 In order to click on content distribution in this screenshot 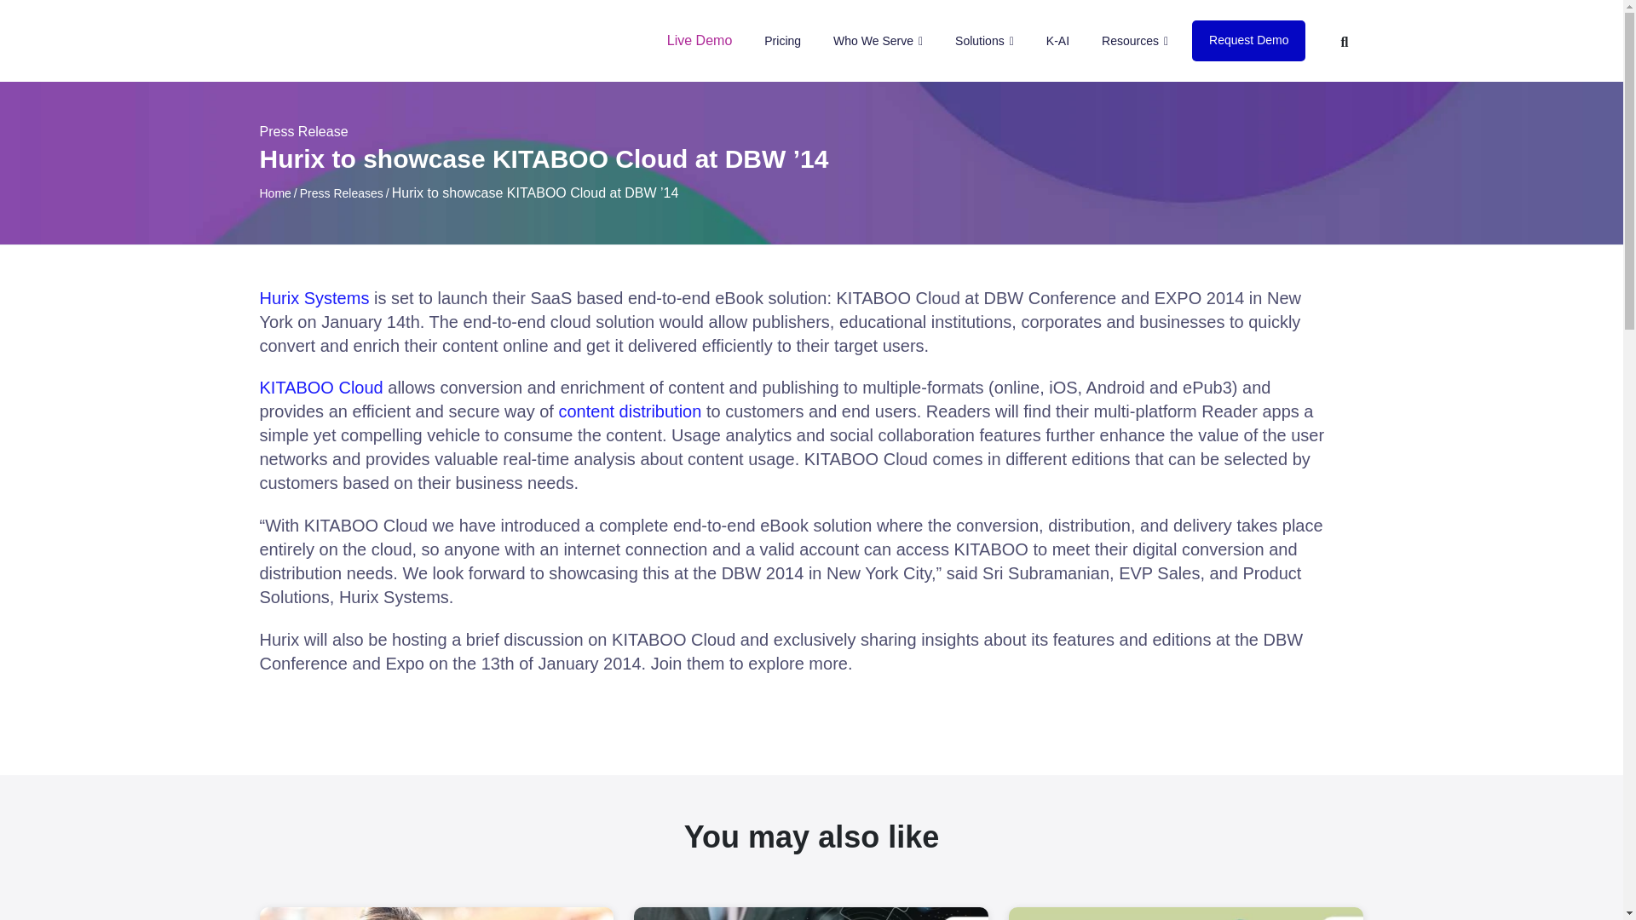, I will do `click(629, 411)`.